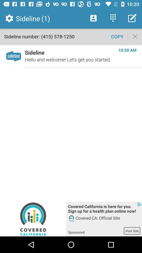 The height and width of the screenshot is (253, 142). I want to click on press item to the right of sideline number 415 item, so click(117, 36).